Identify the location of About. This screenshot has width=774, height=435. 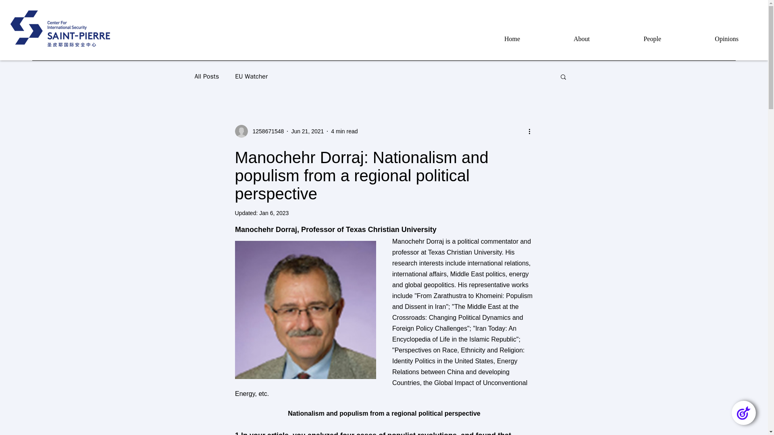
(561, 39).